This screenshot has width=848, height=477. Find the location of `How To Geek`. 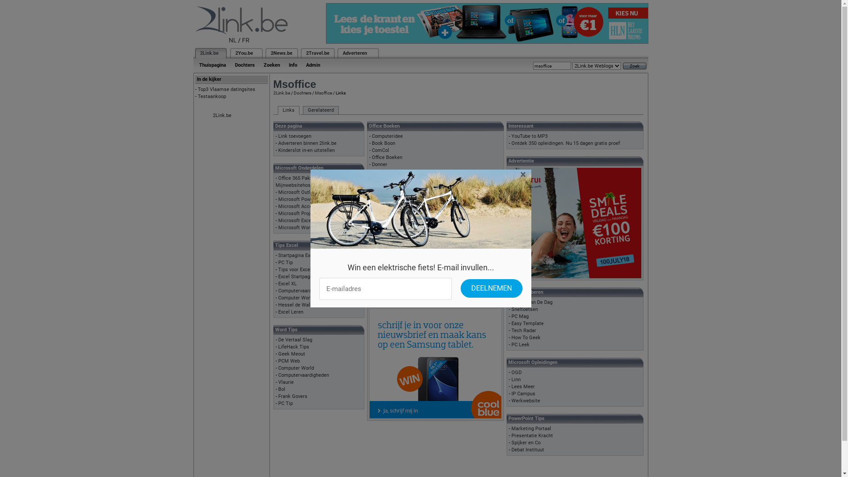

How To Geek is located at coordinates (526, 337).